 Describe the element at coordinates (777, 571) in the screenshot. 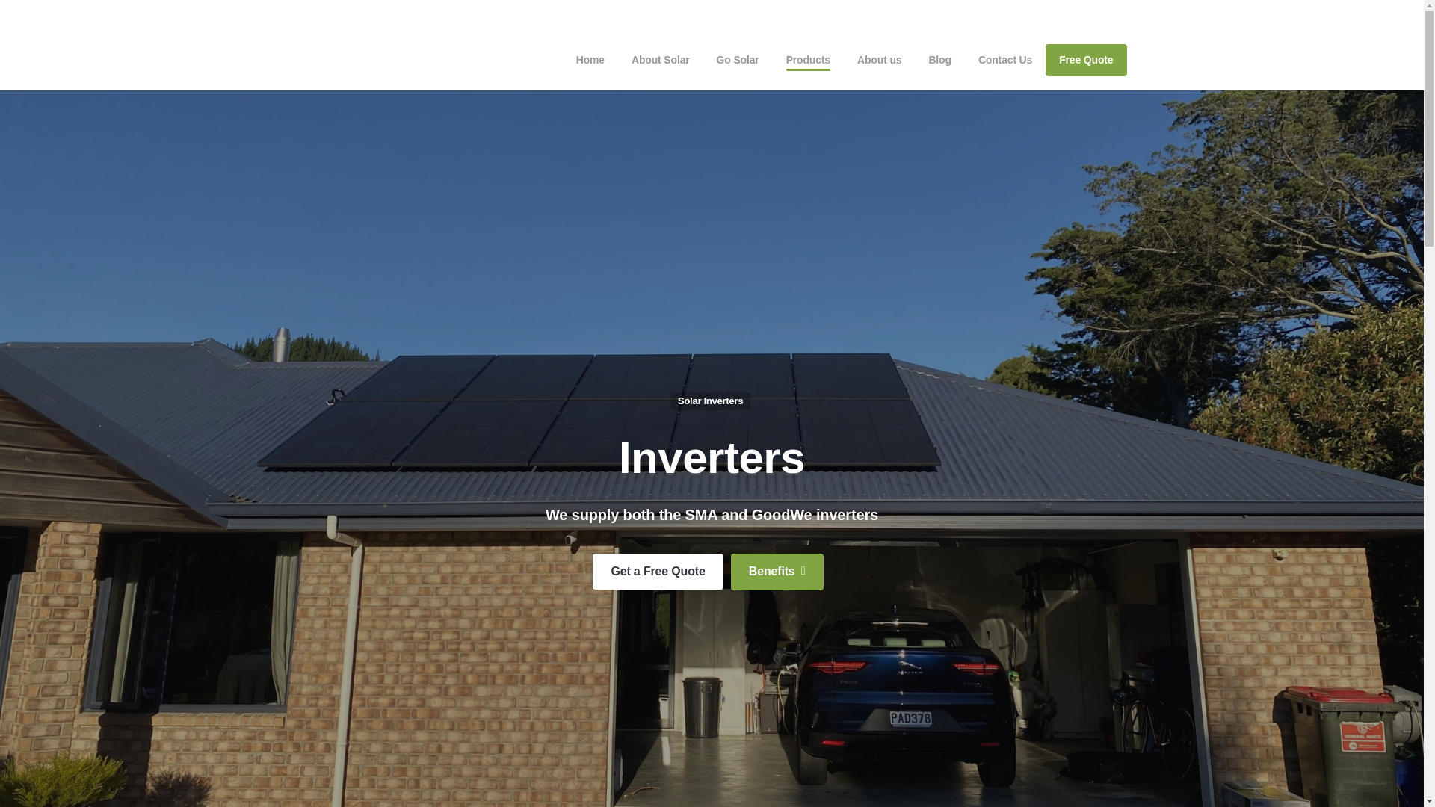

I see `Benefits` at that location.